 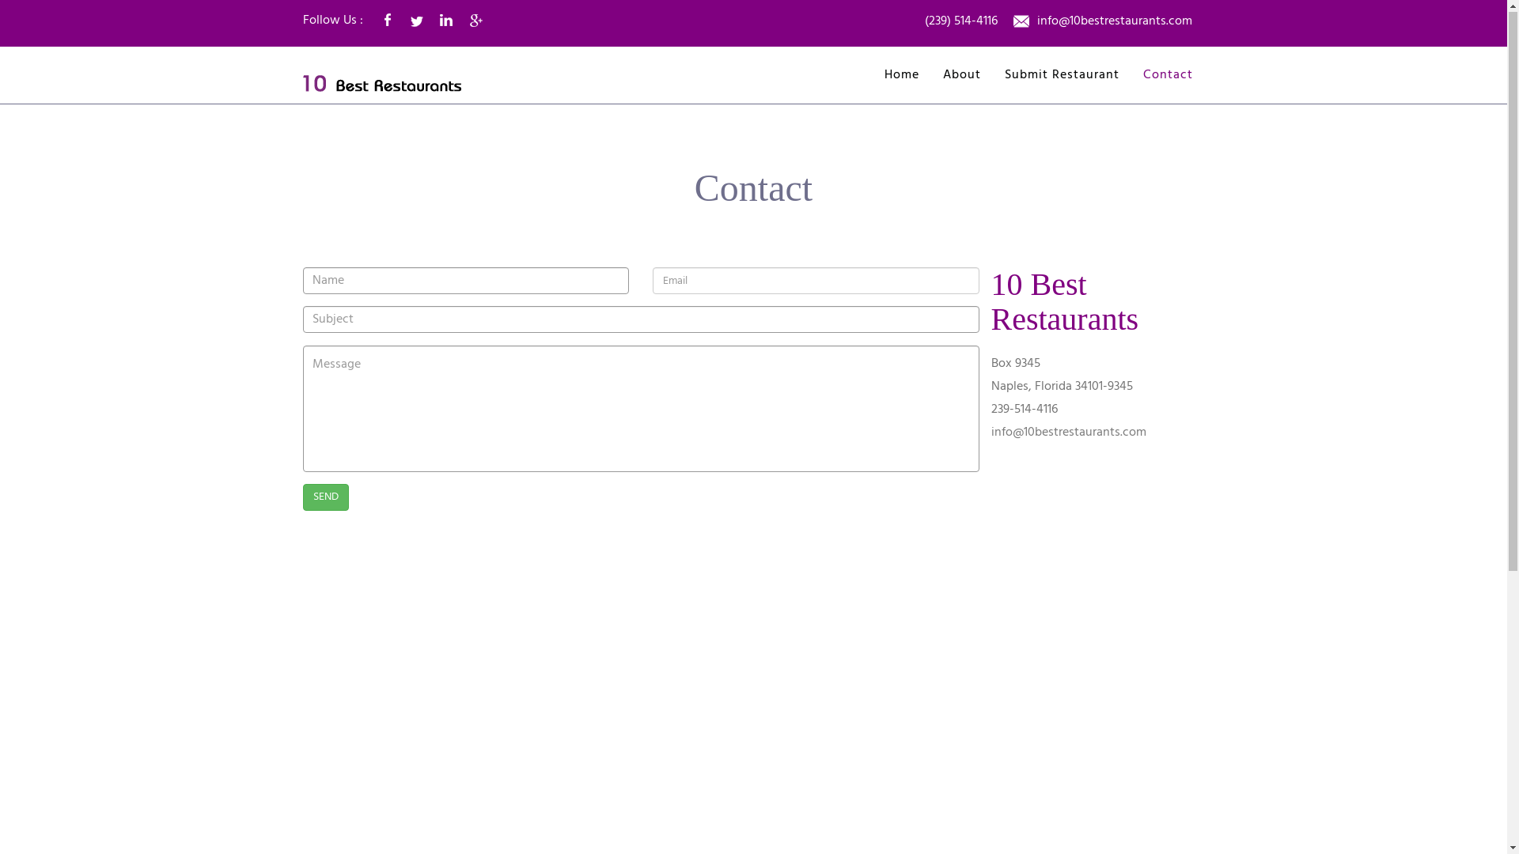 I want to click on SEND, so click(x=325, y=498).